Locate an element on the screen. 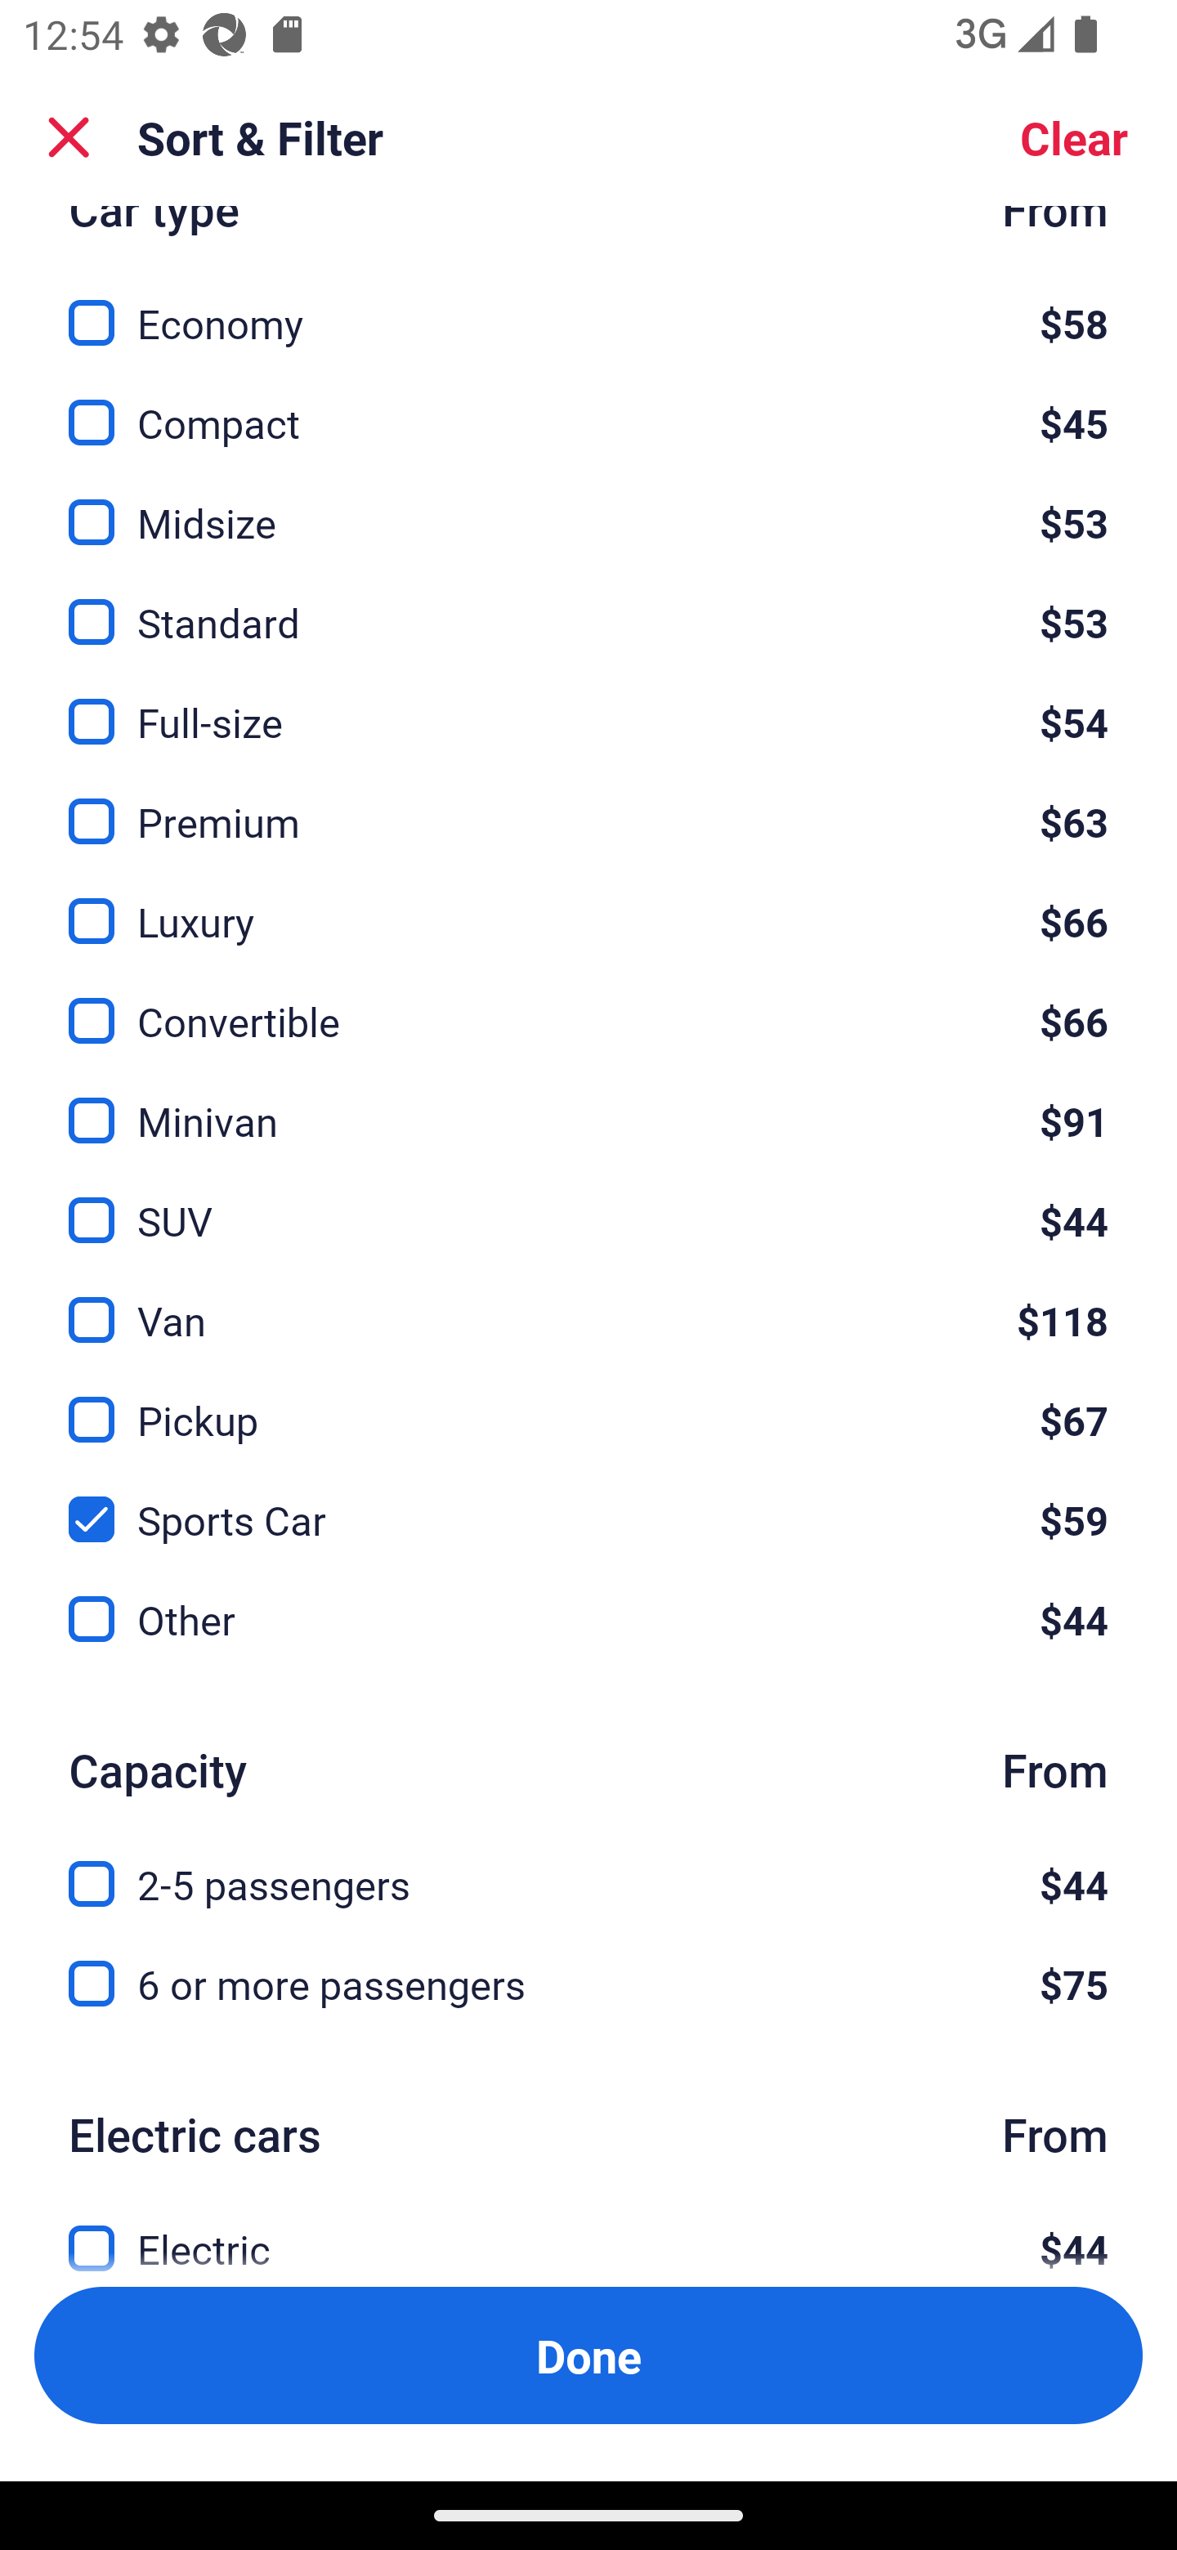 This screenshot has height=2550, width=1177. Luxury, $66 Luxury $66 is located at coordinates (588, 904).